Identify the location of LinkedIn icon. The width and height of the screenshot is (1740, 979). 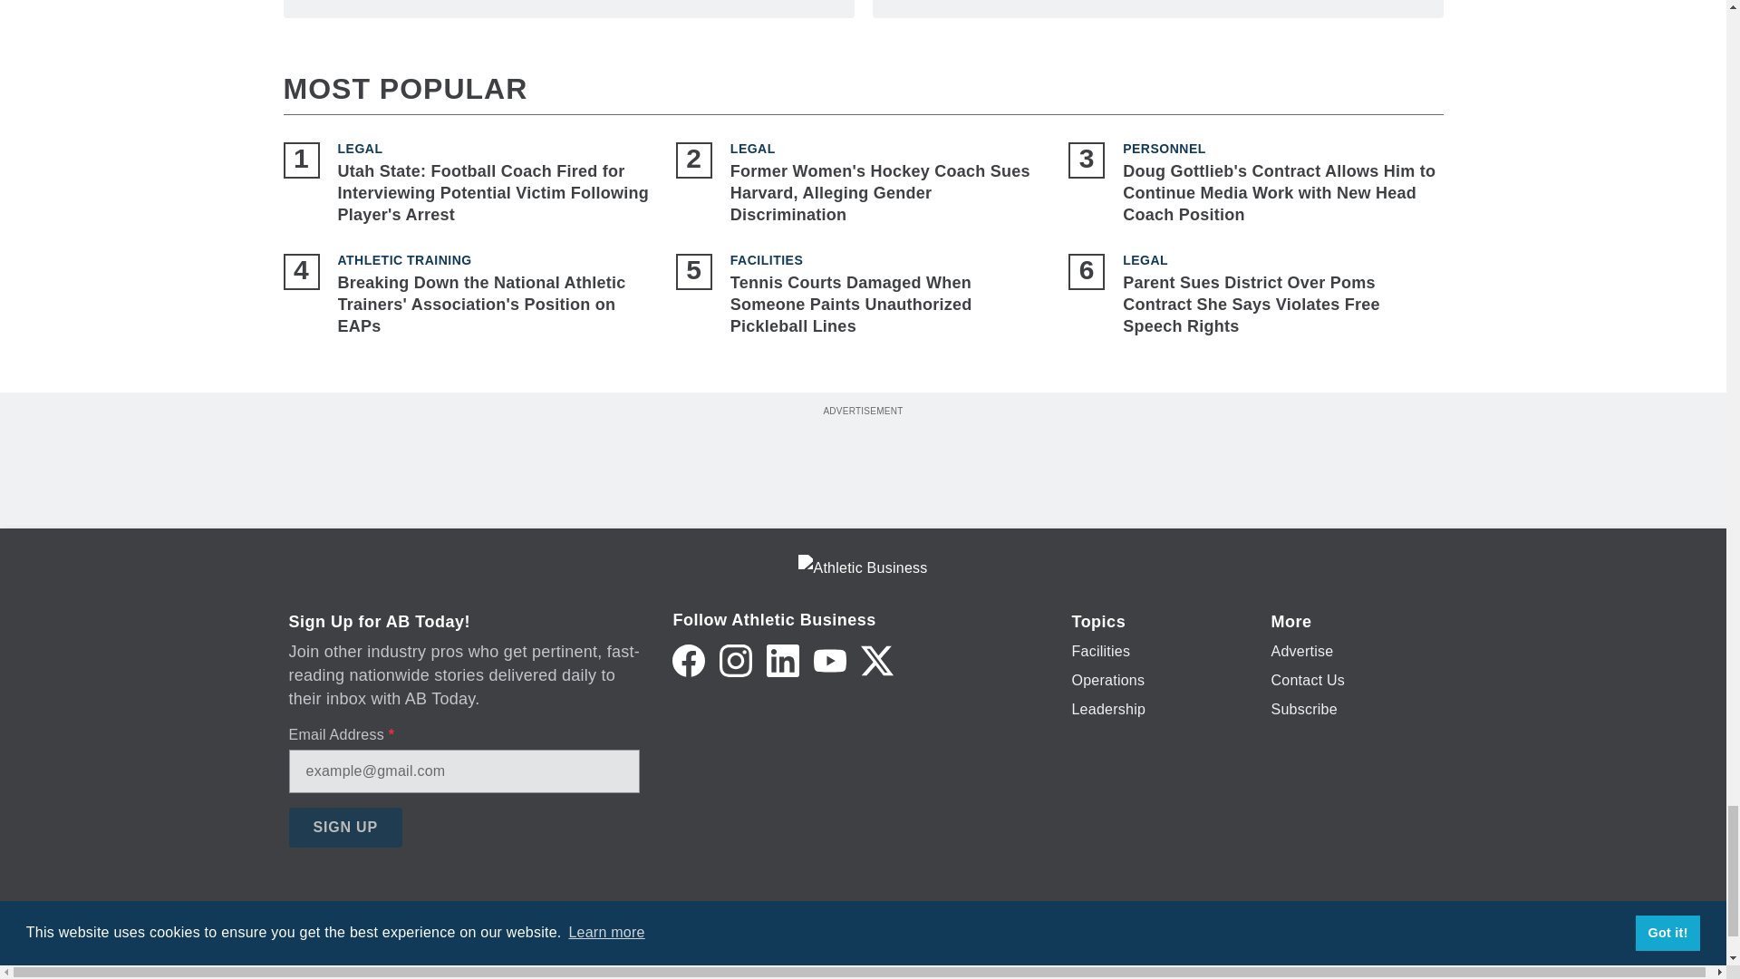
(783, 660).